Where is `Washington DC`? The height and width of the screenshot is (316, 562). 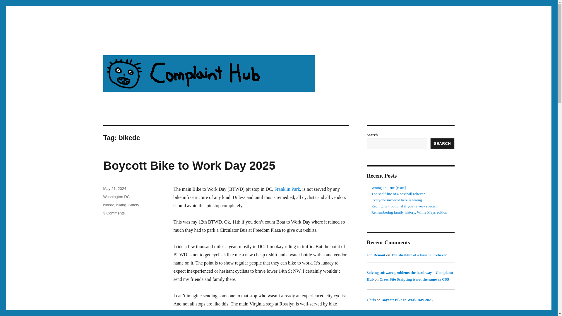
Washington DC is located at coordinates (116, 197).